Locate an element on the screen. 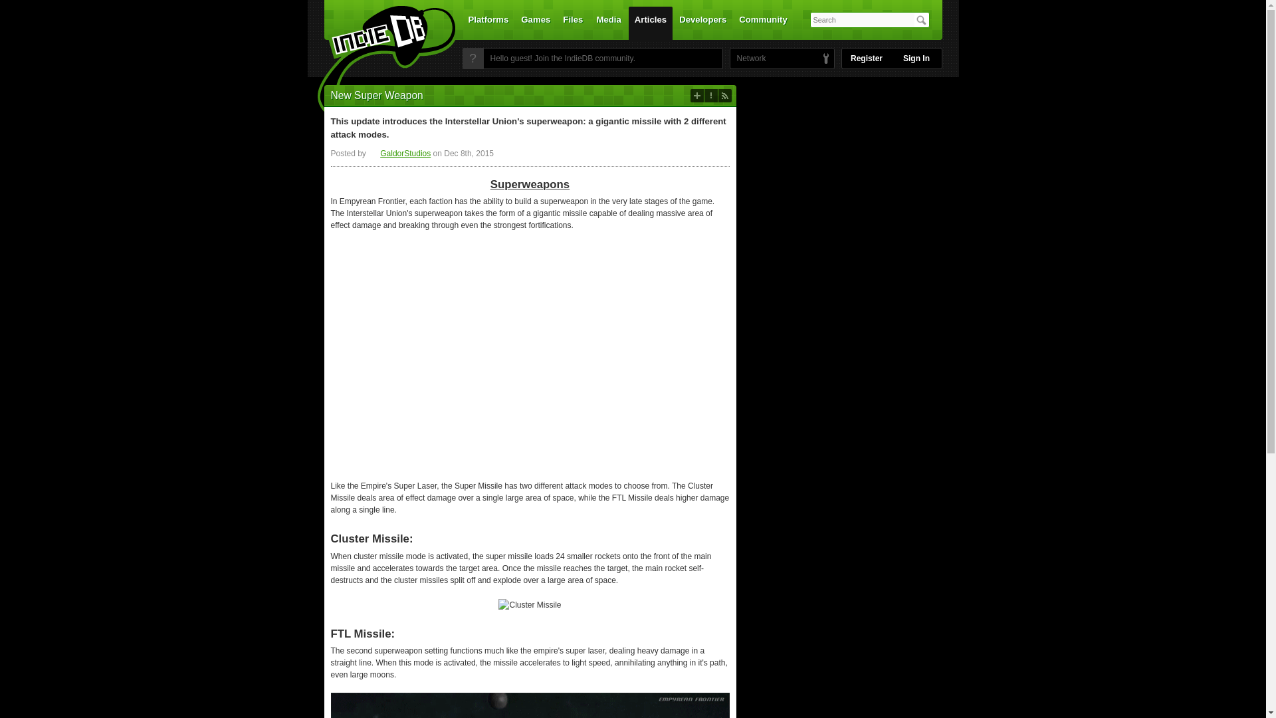 Image resolution: width=1276 pixels, height=718 pixels. Search IndieDB is located at coordinates (921, 20).